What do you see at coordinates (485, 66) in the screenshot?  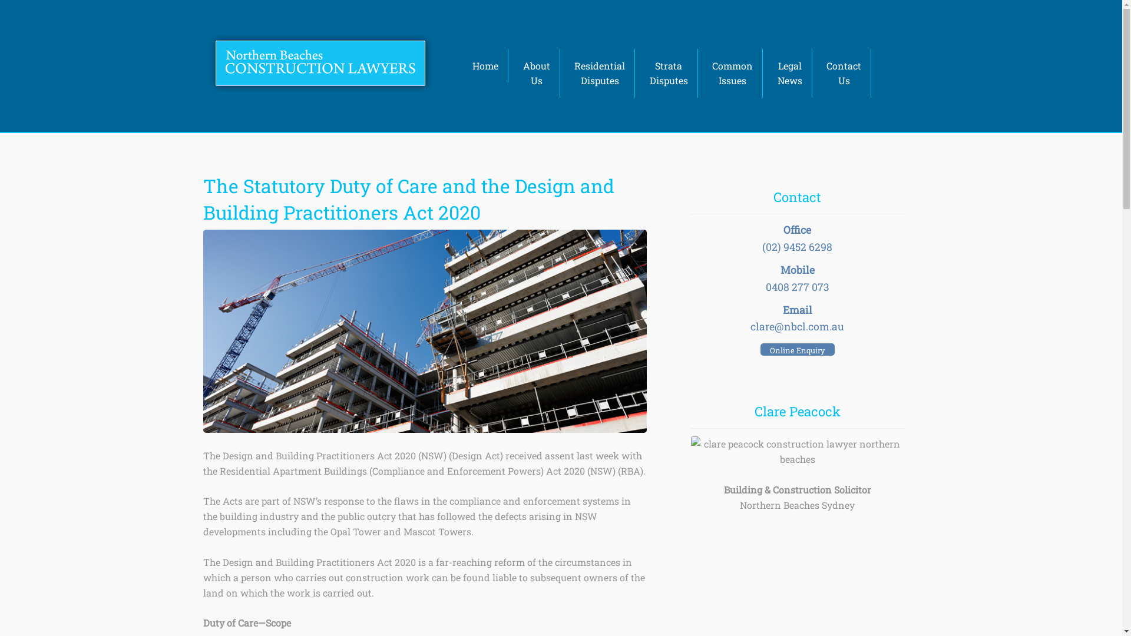 I see `Home` at bounding box center [485, 66].